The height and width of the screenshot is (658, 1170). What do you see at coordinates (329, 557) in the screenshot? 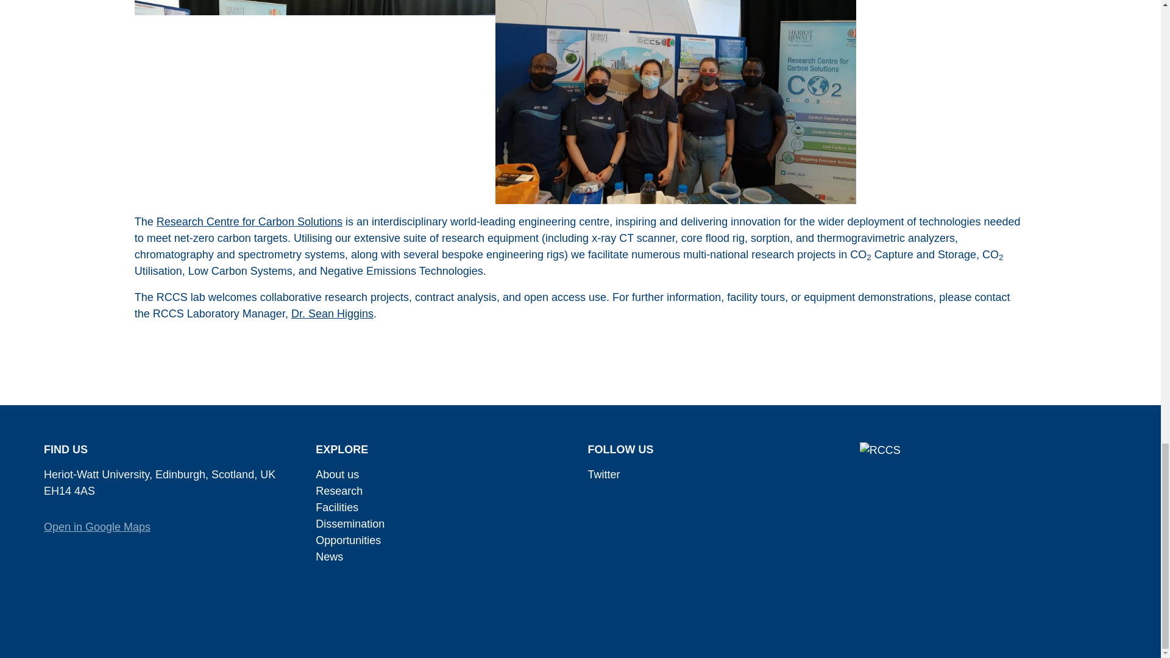
I see `News` at bounding box center [329, 557].